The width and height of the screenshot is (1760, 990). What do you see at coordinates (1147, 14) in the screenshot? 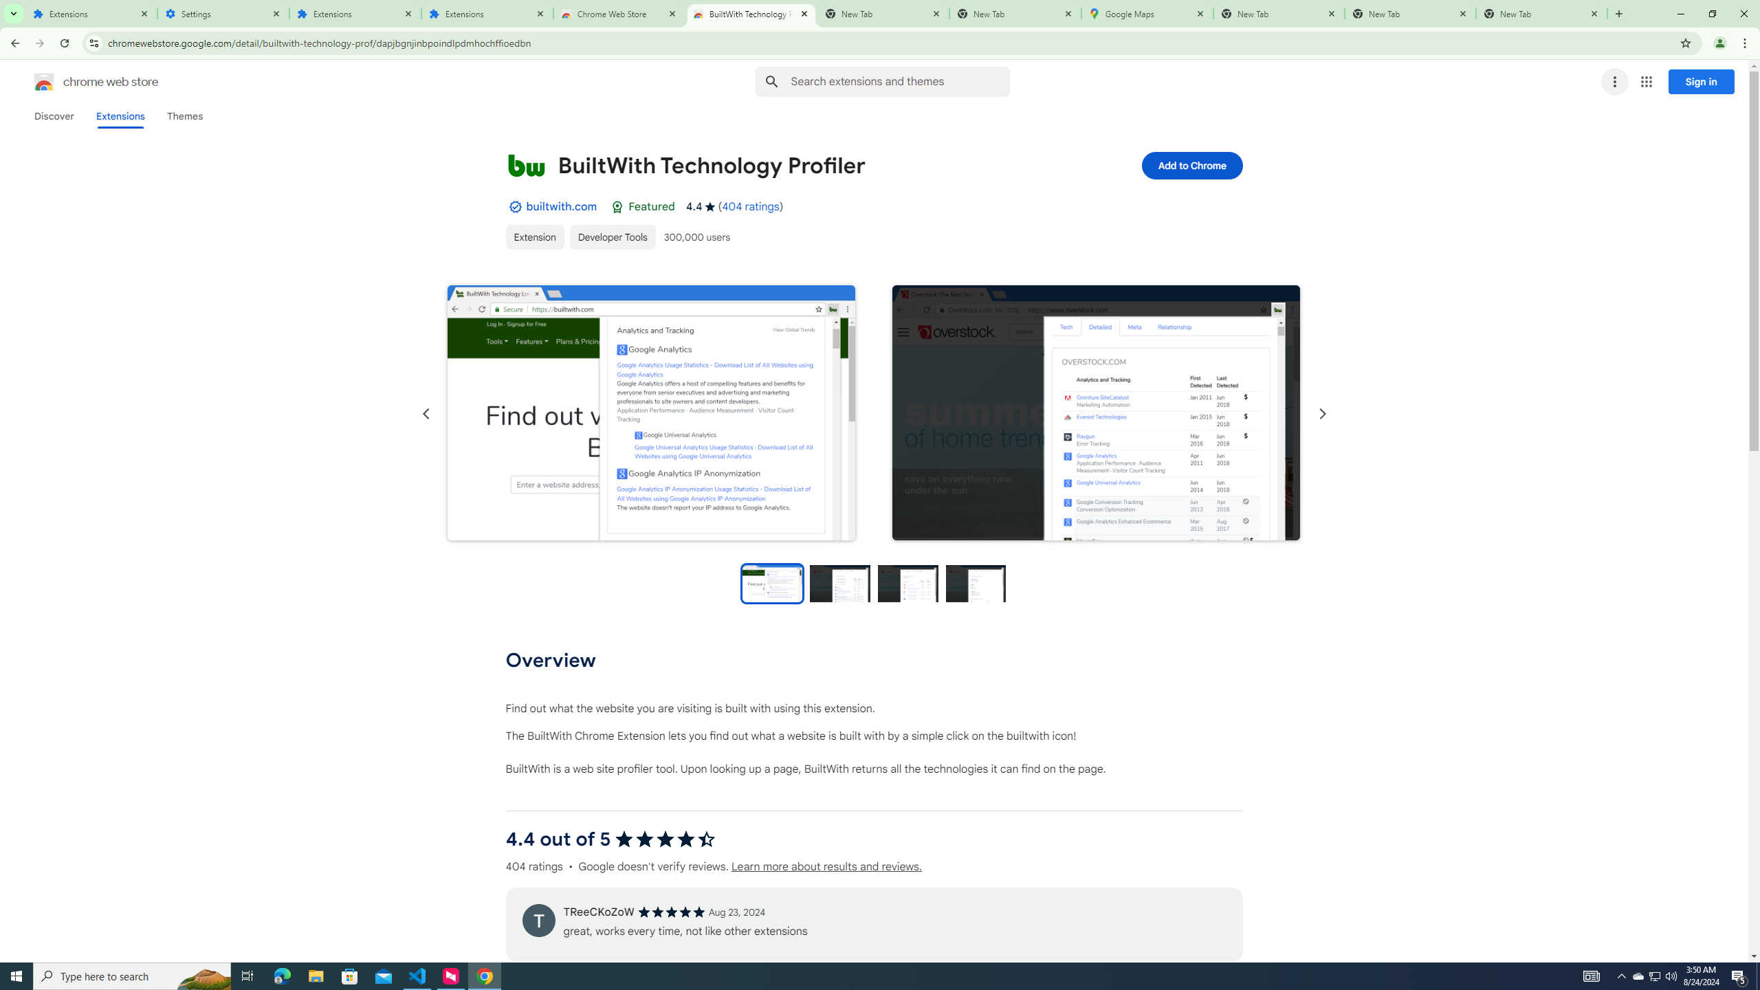
I see `Google Maps` at bounding box center [1147, 14].